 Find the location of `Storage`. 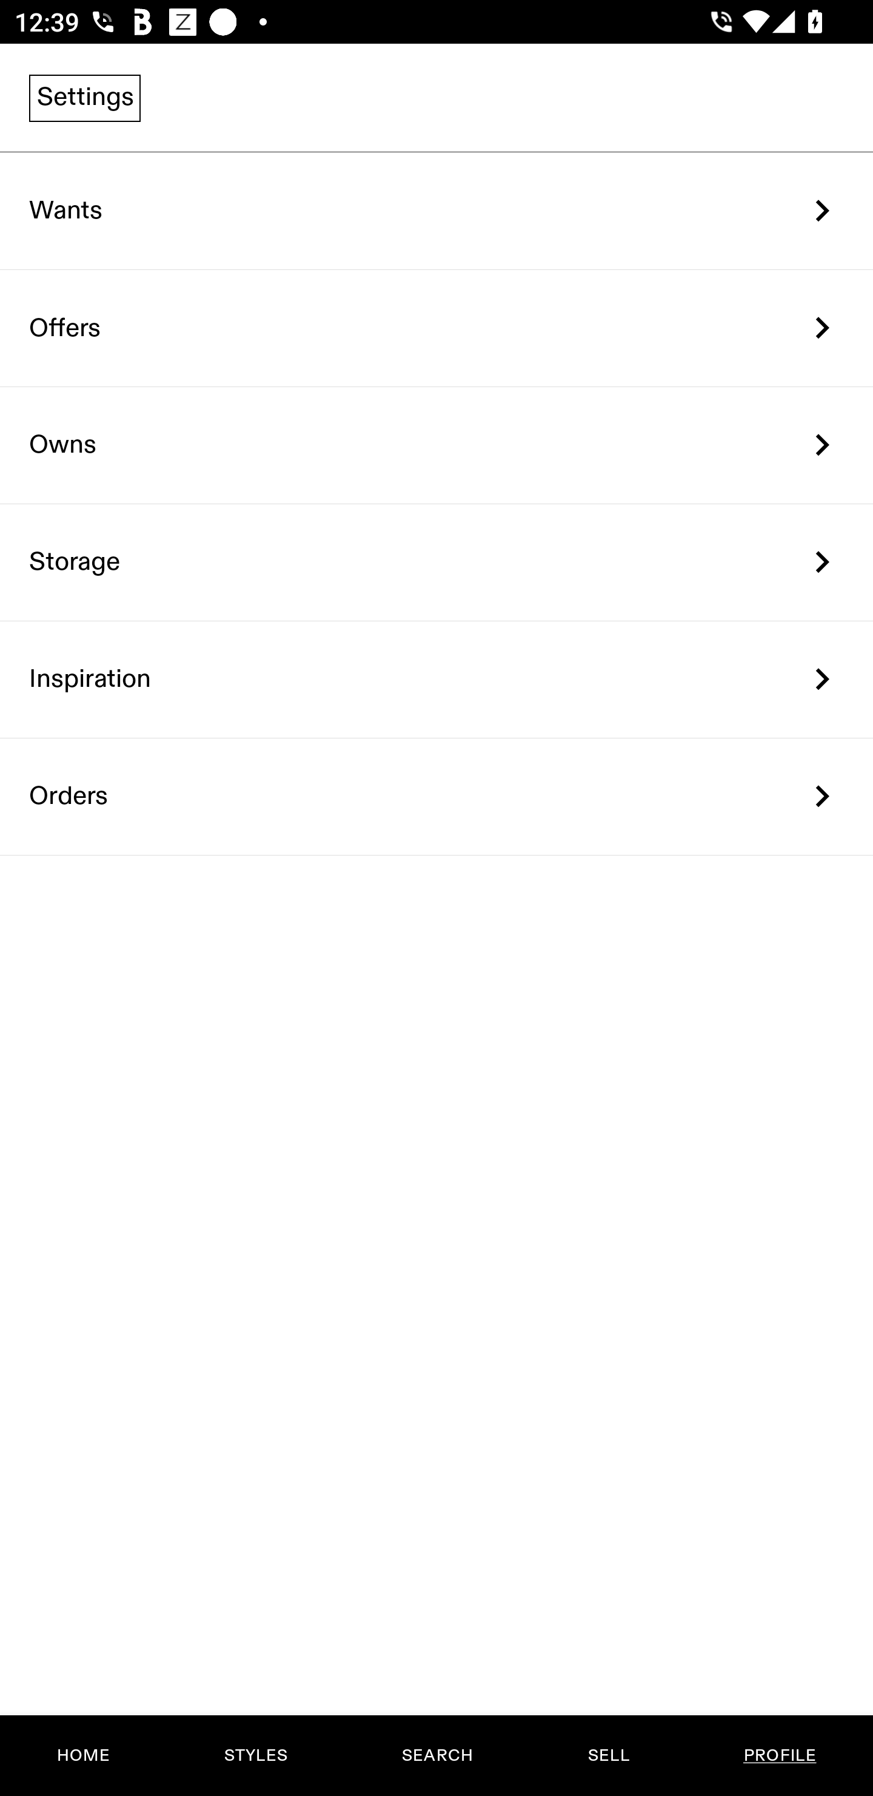

Storage is located at coordinates (436, 563).